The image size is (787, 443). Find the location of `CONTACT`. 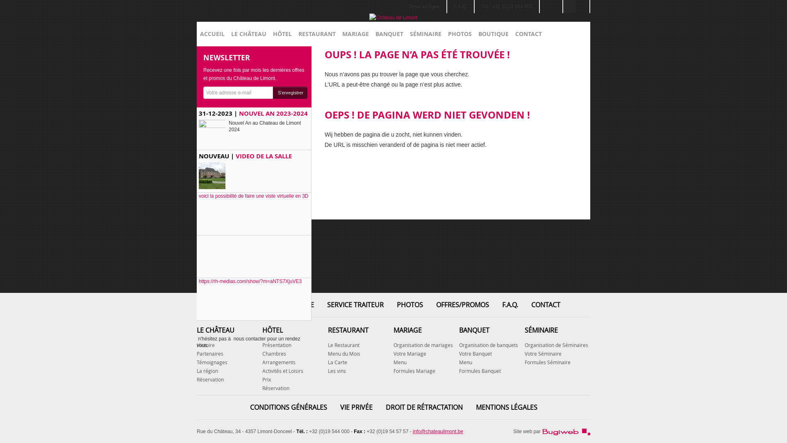

CONTACT is located at coordinates (529, 34).